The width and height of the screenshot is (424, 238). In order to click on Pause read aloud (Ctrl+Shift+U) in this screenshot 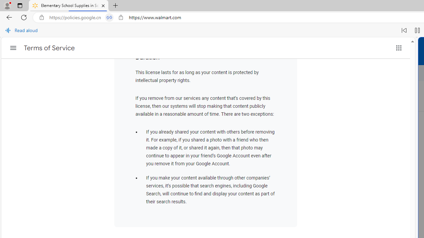, I will do `click(417, 30)`.